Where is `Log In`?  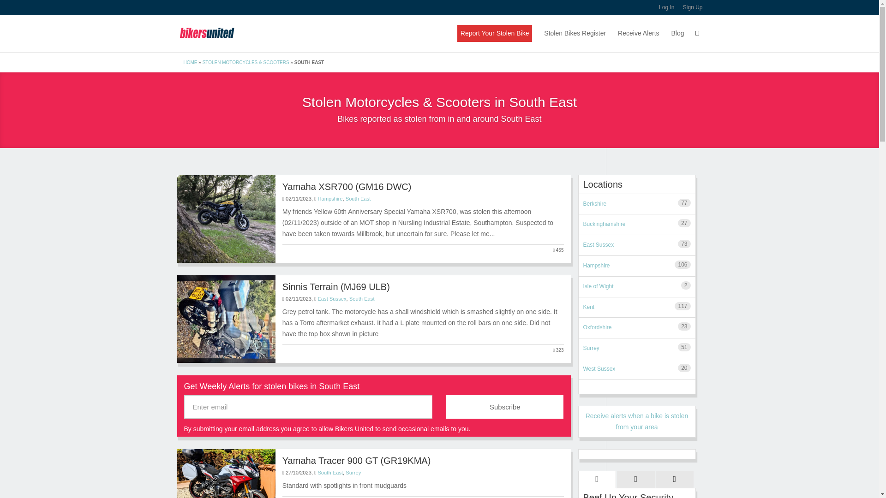
Log In is located at coordinates (666, 10).